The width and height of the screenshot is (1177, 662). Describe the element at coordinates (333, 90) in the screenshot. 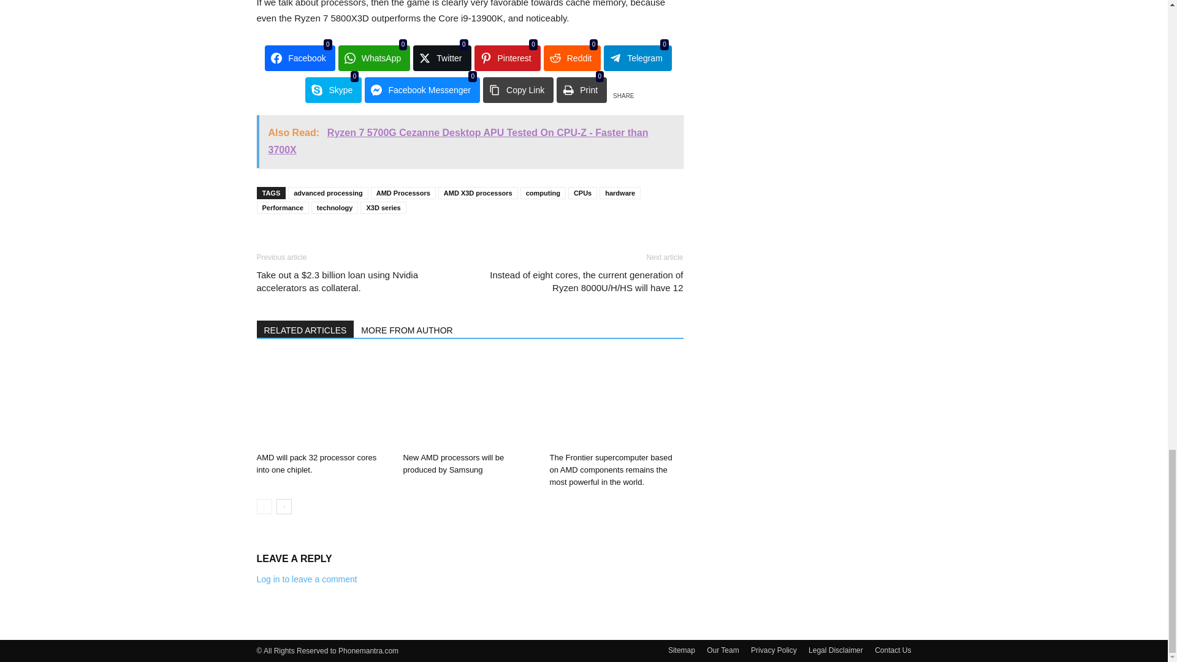

I see `Skype` at that location.